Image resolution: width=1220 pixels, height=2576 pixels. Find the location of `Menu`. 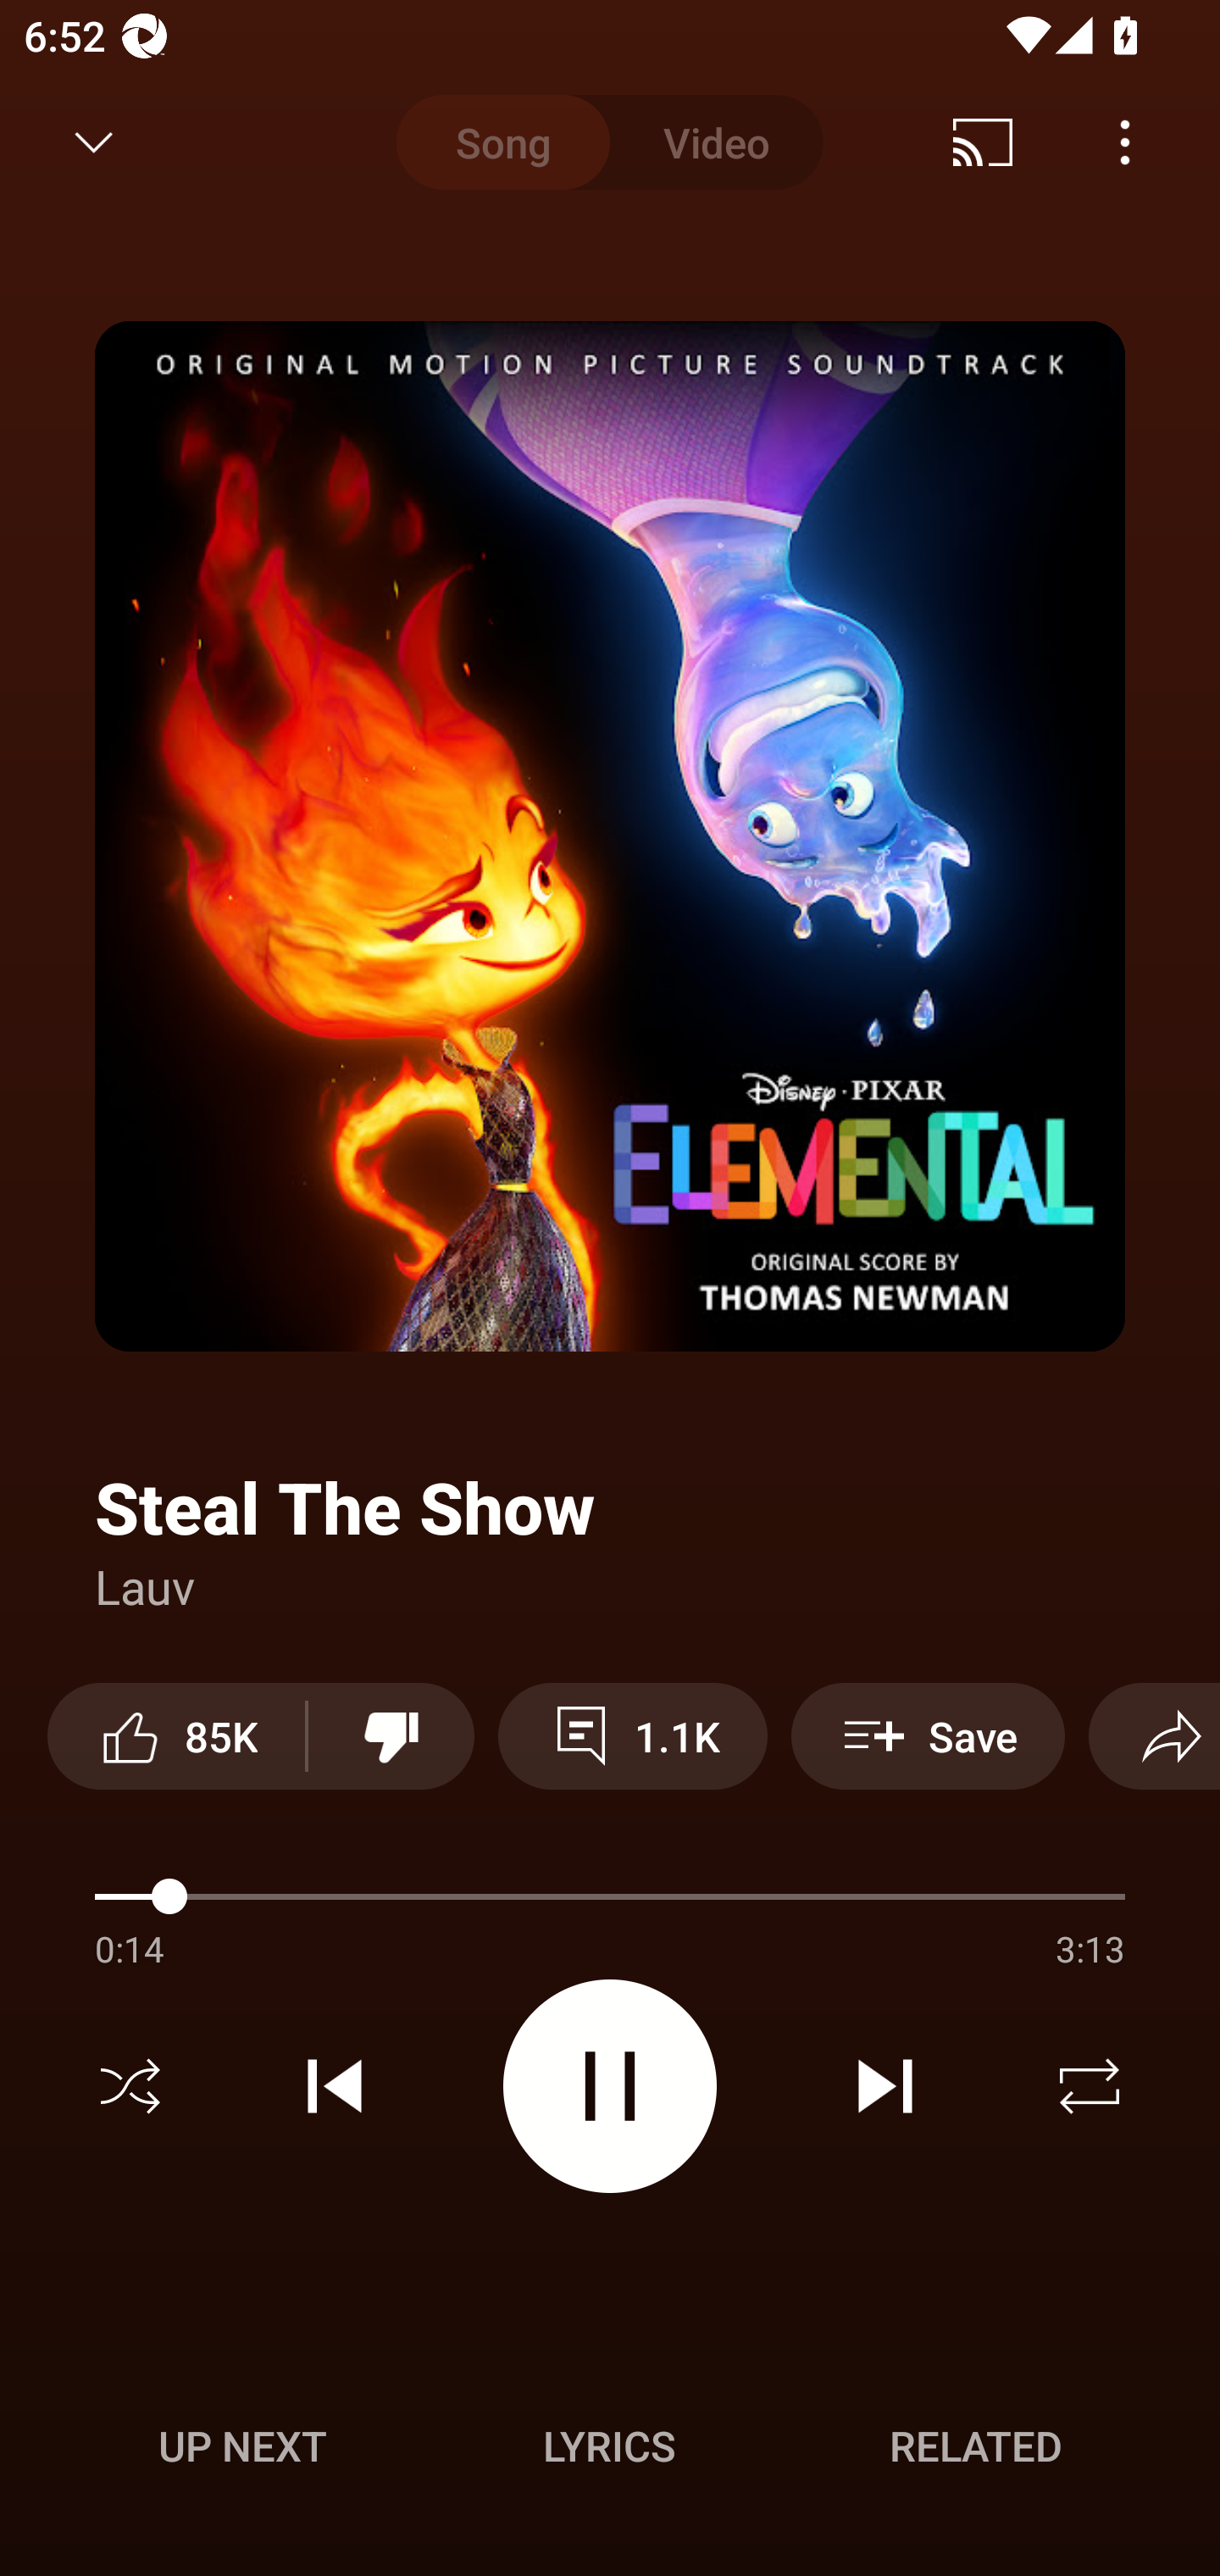

Menu is located at coordinates (1125, 142).